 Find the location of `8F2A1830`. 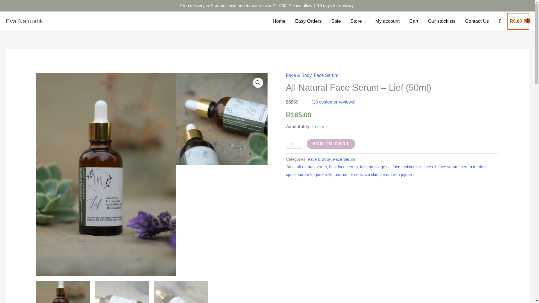

8F2A1830 is located at coordinates (246, 119).